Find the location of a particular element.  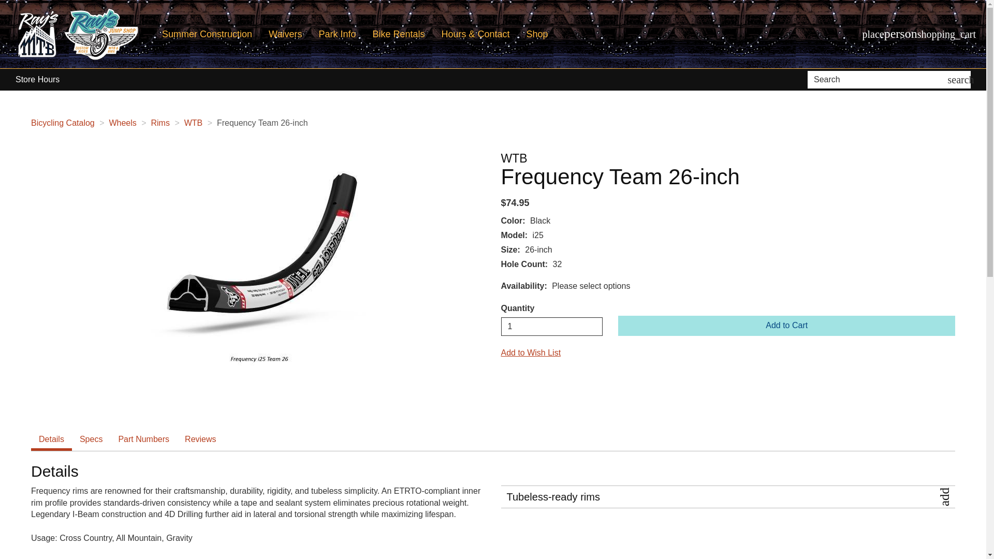

WTB Frequency Team 26-inch is located at coordinates (258, 268).